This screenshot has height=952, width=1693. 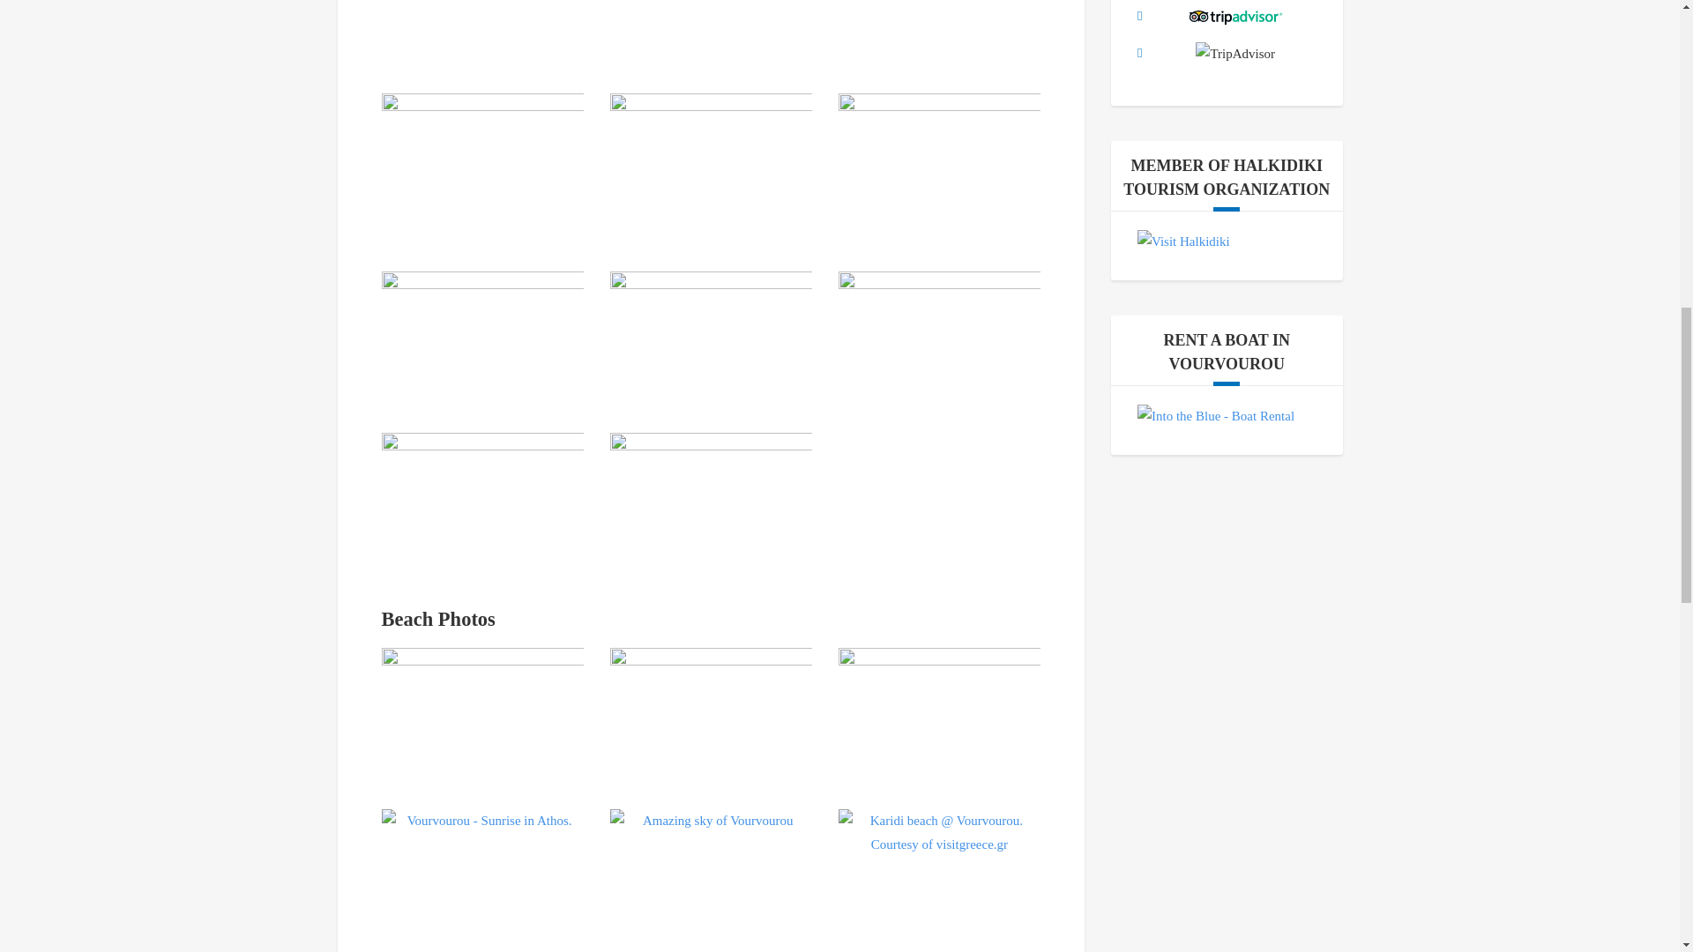 What do you see at coordinates (481, 715) in the screenshot?
I see `Panoramic view of Diaporos island` at bounding box center [481, 715].